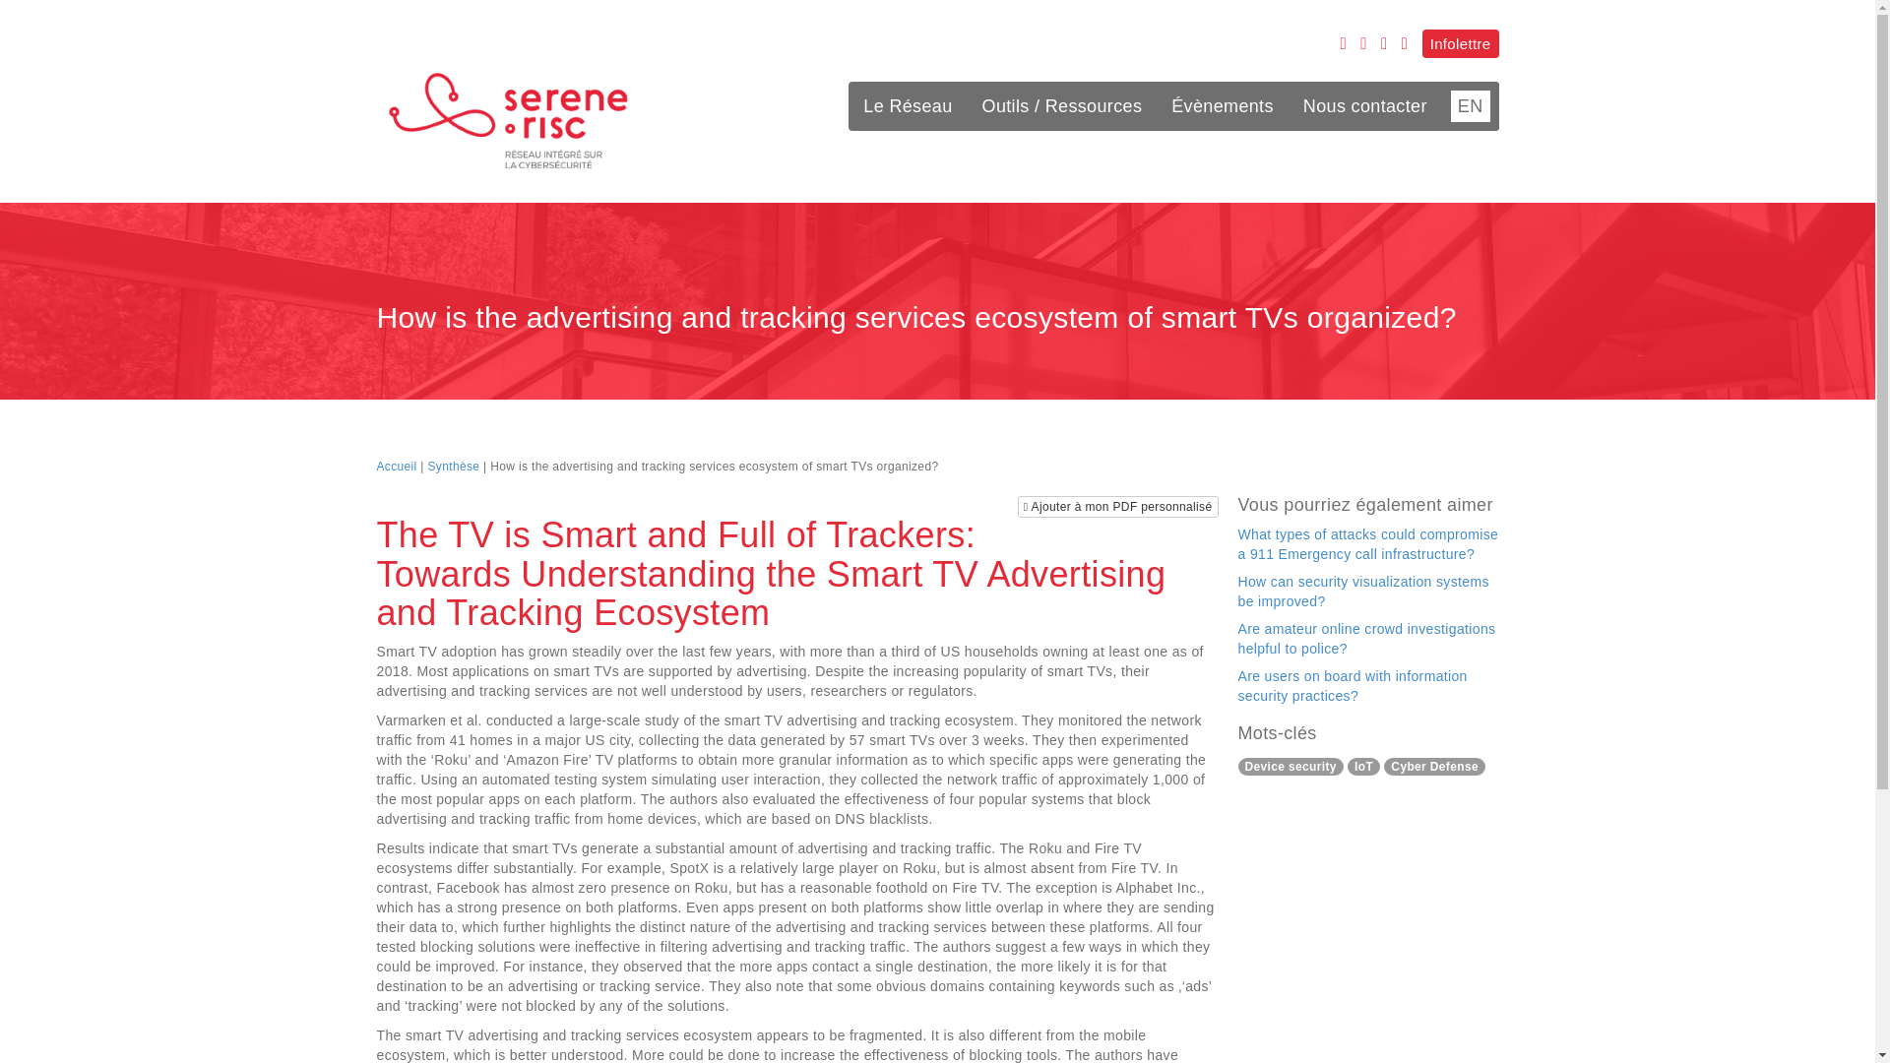 This screenshot has width=1890, height=1063. Describe the element at coordinates (1461, 43) in the screenshot. I see `Infolettre` at that location.